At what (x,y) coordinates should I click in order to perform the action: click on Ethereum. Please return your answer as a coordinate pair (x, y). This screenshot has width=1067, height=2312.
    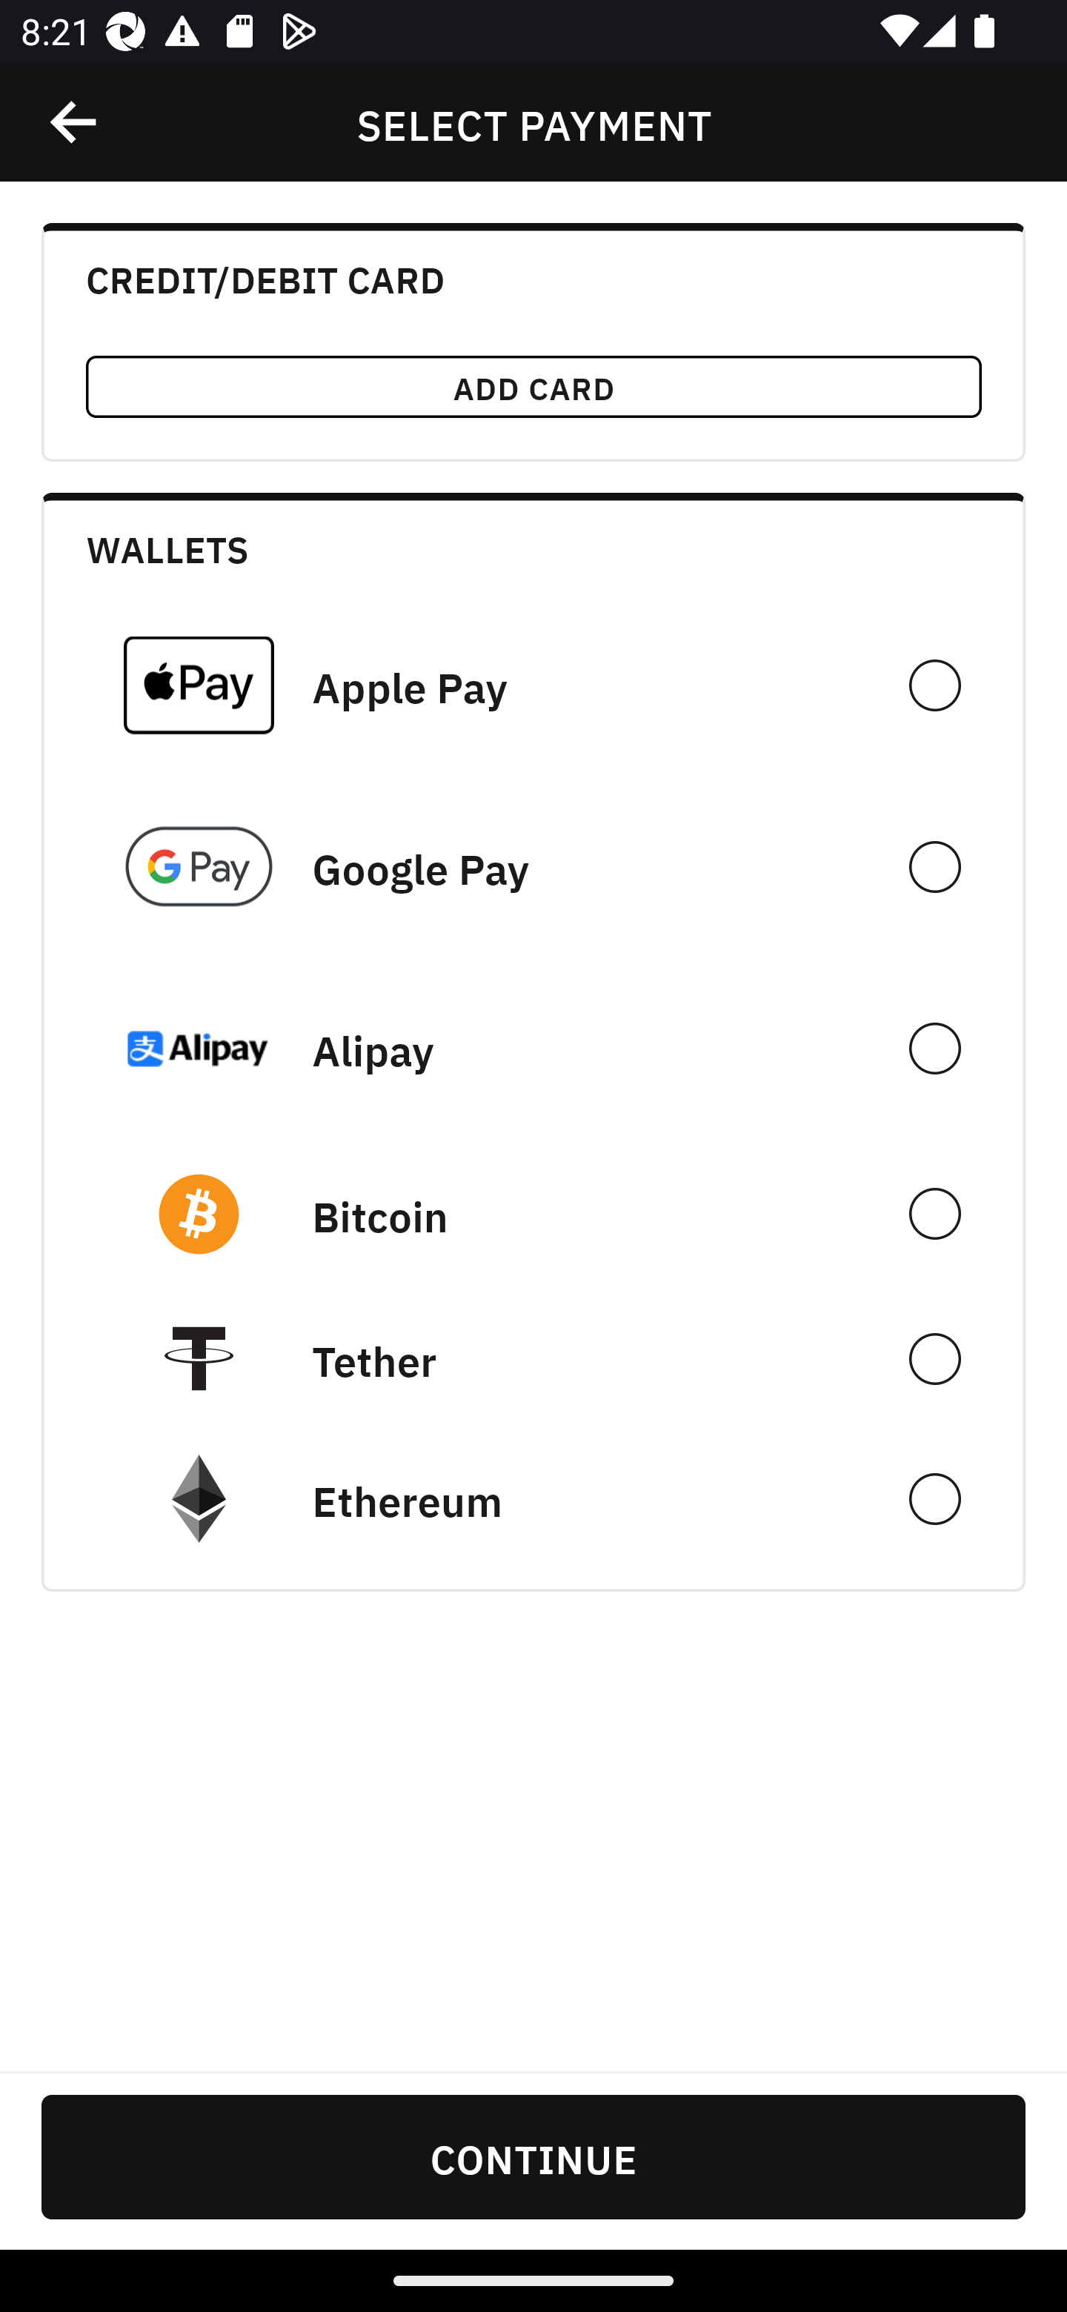
    Looking at the image, I should click on (533, 1499).